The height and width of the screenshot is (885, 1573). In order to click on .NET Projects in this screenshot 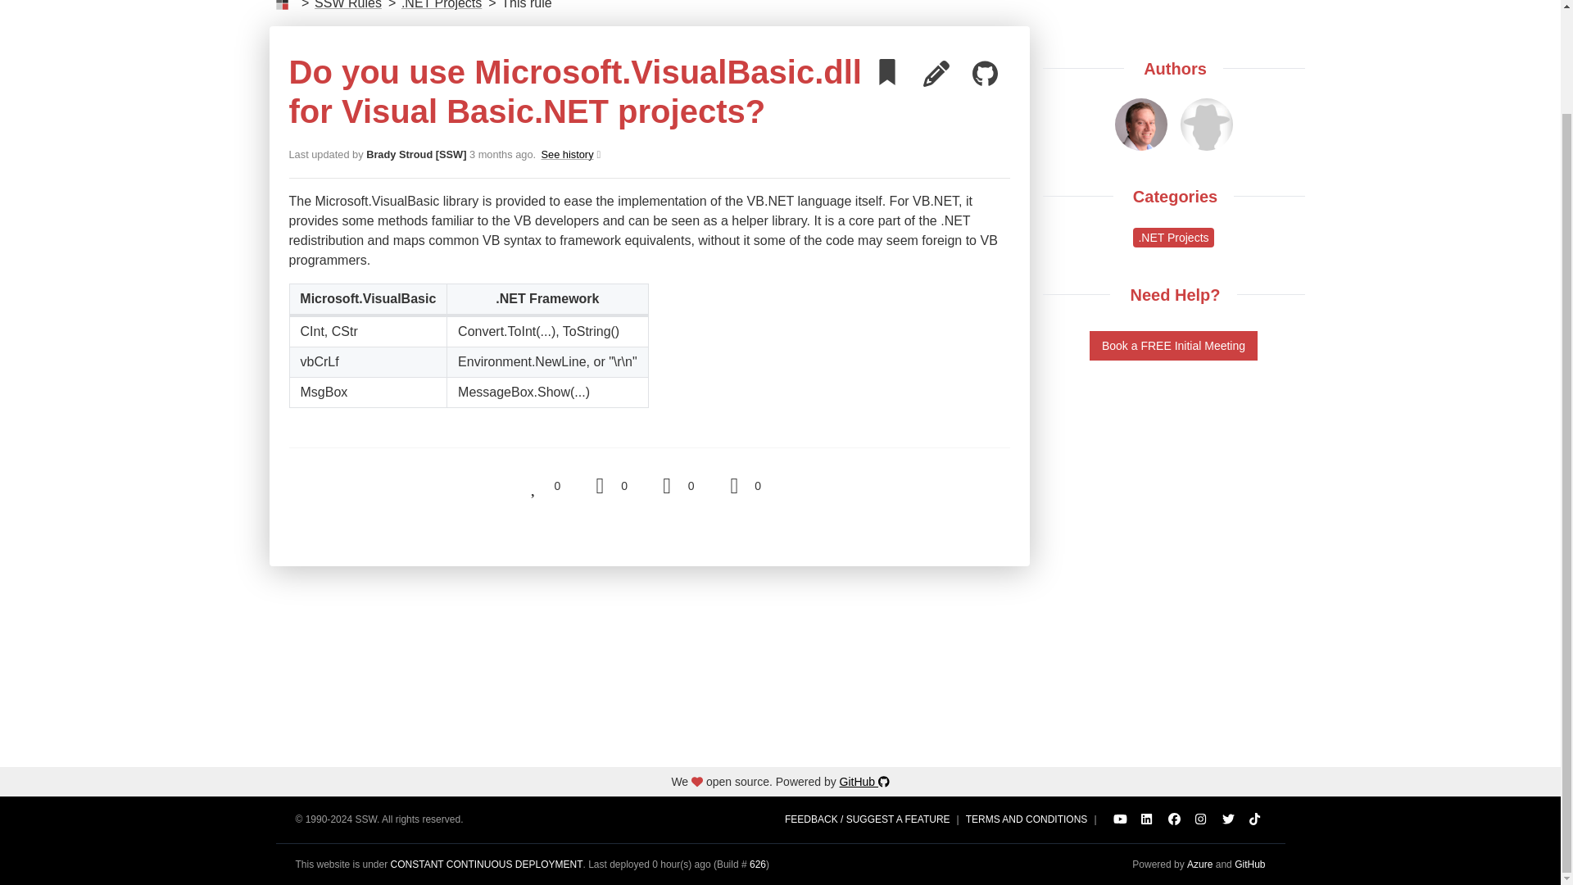, I will do `click(569, 154)`.